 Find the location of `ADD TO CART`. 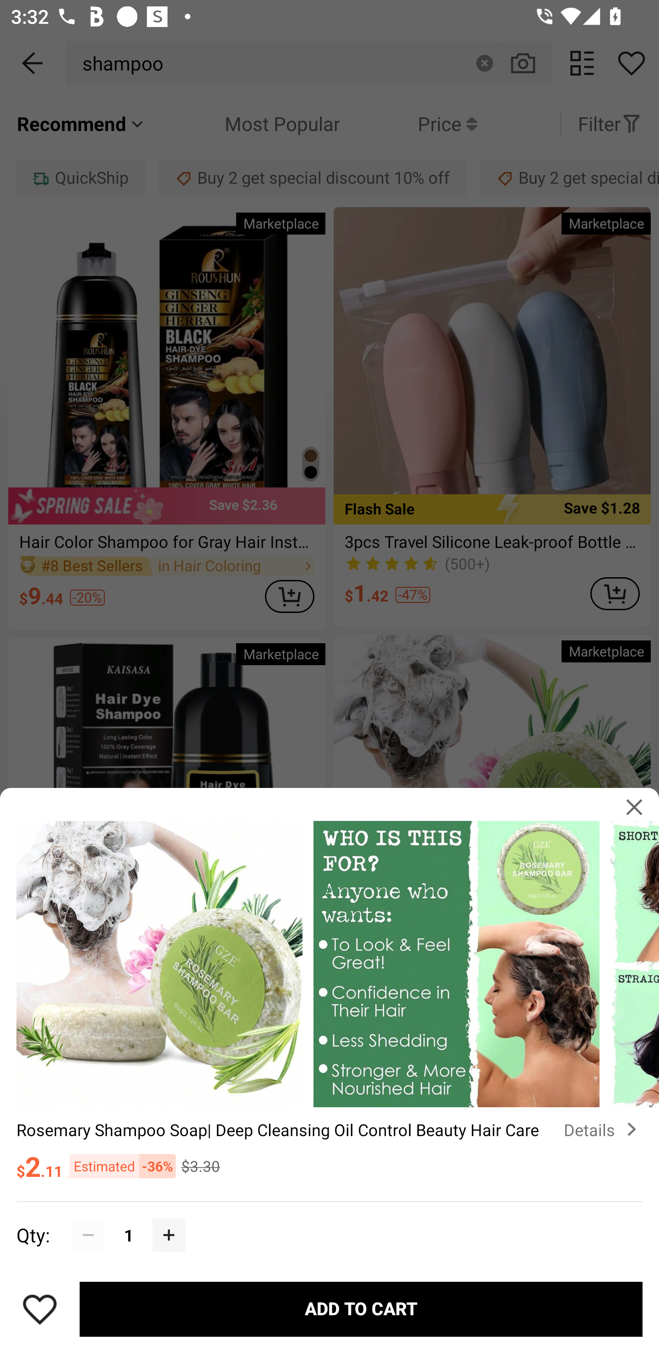

ADD TO CART is located at coordinates (361, 1309).